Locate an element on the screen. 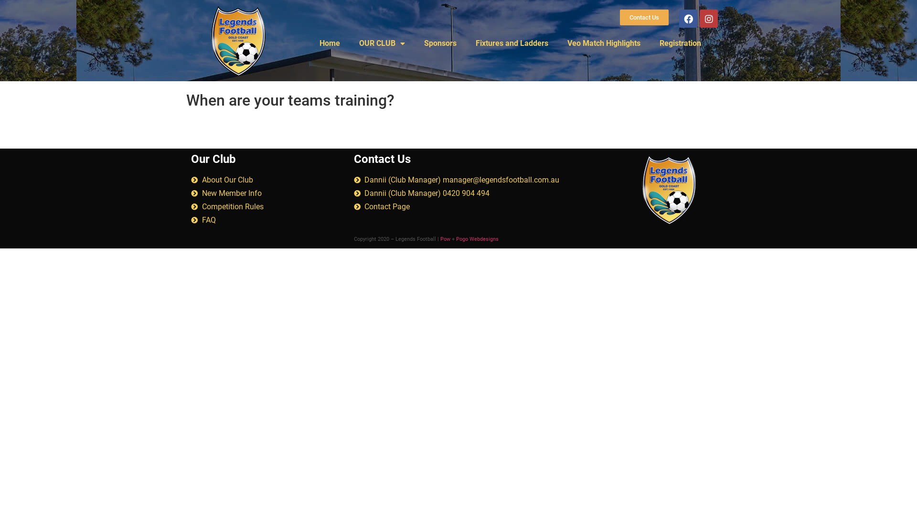 The width and height of the screenshot is (917, 516). New Member Info is located at coordinates (267, 193).